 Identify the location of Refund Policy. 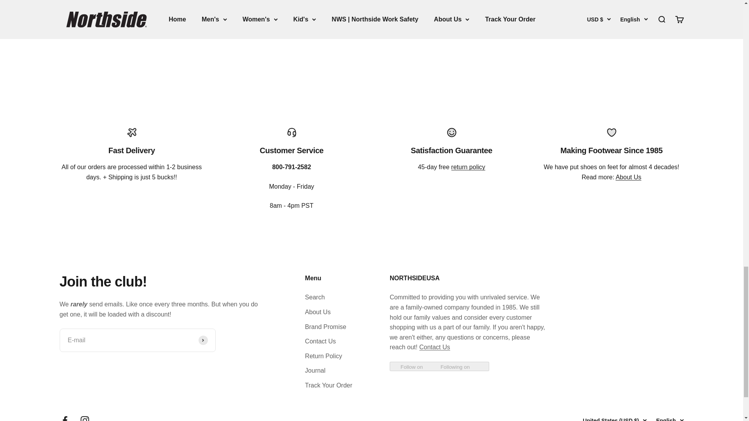
(371, 8).